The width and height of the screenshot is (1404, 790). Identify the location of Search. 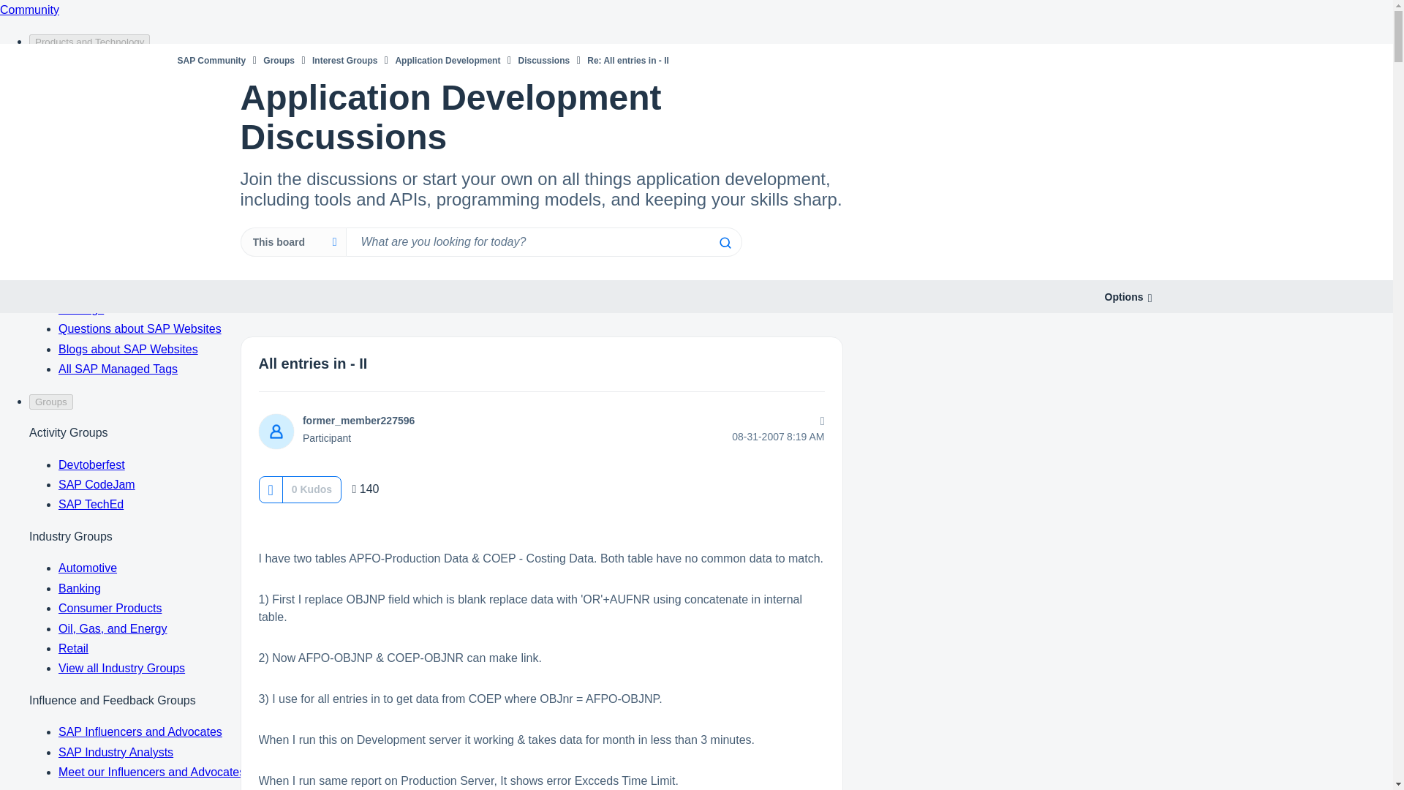
(543, 242).